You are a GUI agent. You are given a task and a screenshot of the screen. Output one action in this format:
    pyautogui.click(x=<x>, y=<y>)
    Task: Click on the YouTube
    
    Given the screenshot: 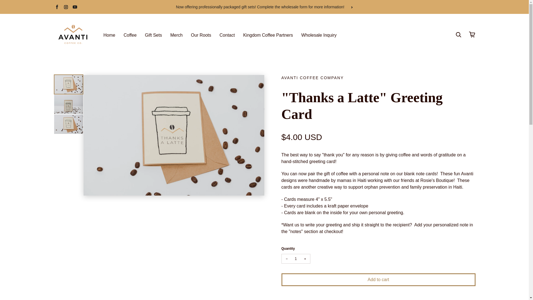 What is the action you would take?
    pyautogui.click(x=74, y=7)
    